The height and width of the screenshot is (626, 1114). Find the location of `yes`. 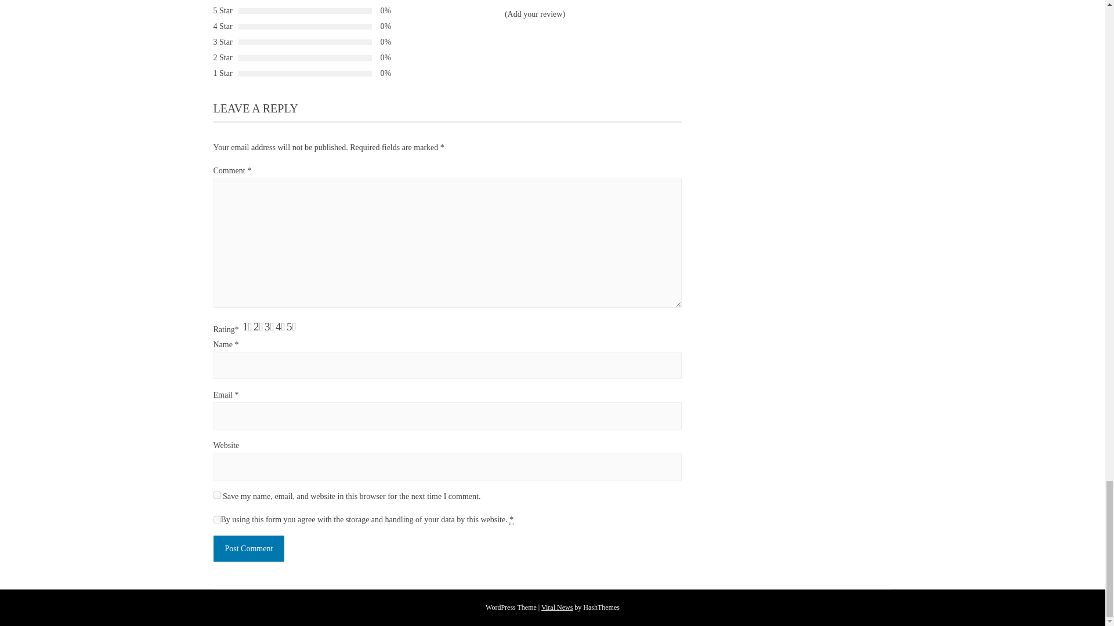

yes is located at coordinates (217, 495).